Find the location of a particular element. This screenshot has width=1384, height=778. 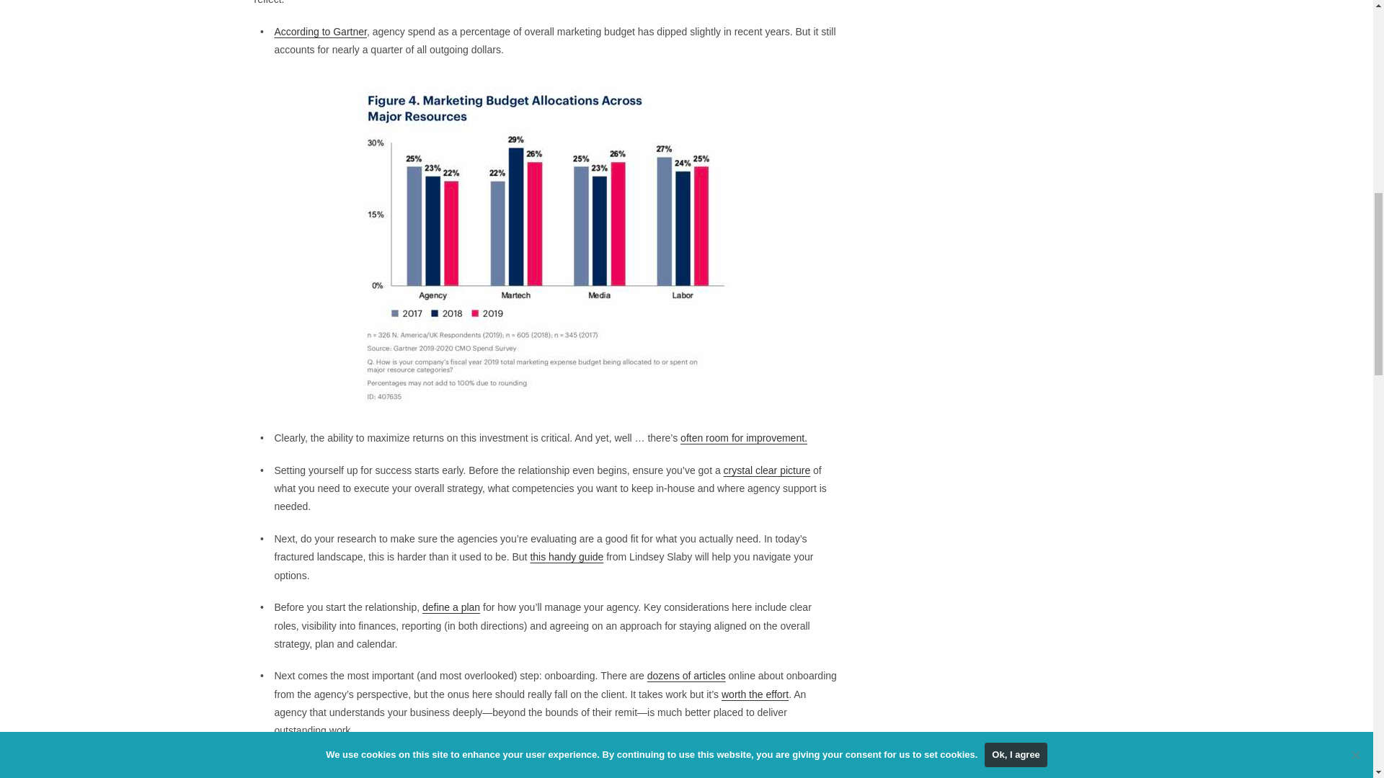

define a plan is located at coordinates (451, 607).